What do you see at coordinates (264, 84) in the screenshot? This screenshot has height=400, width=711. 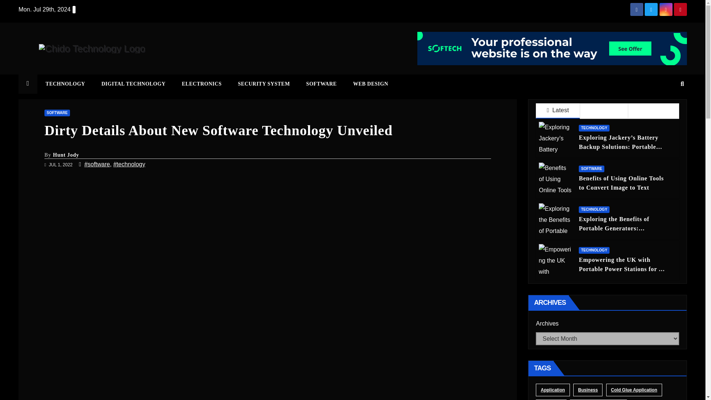 I see `Security System` at bounding box center [264, 84].